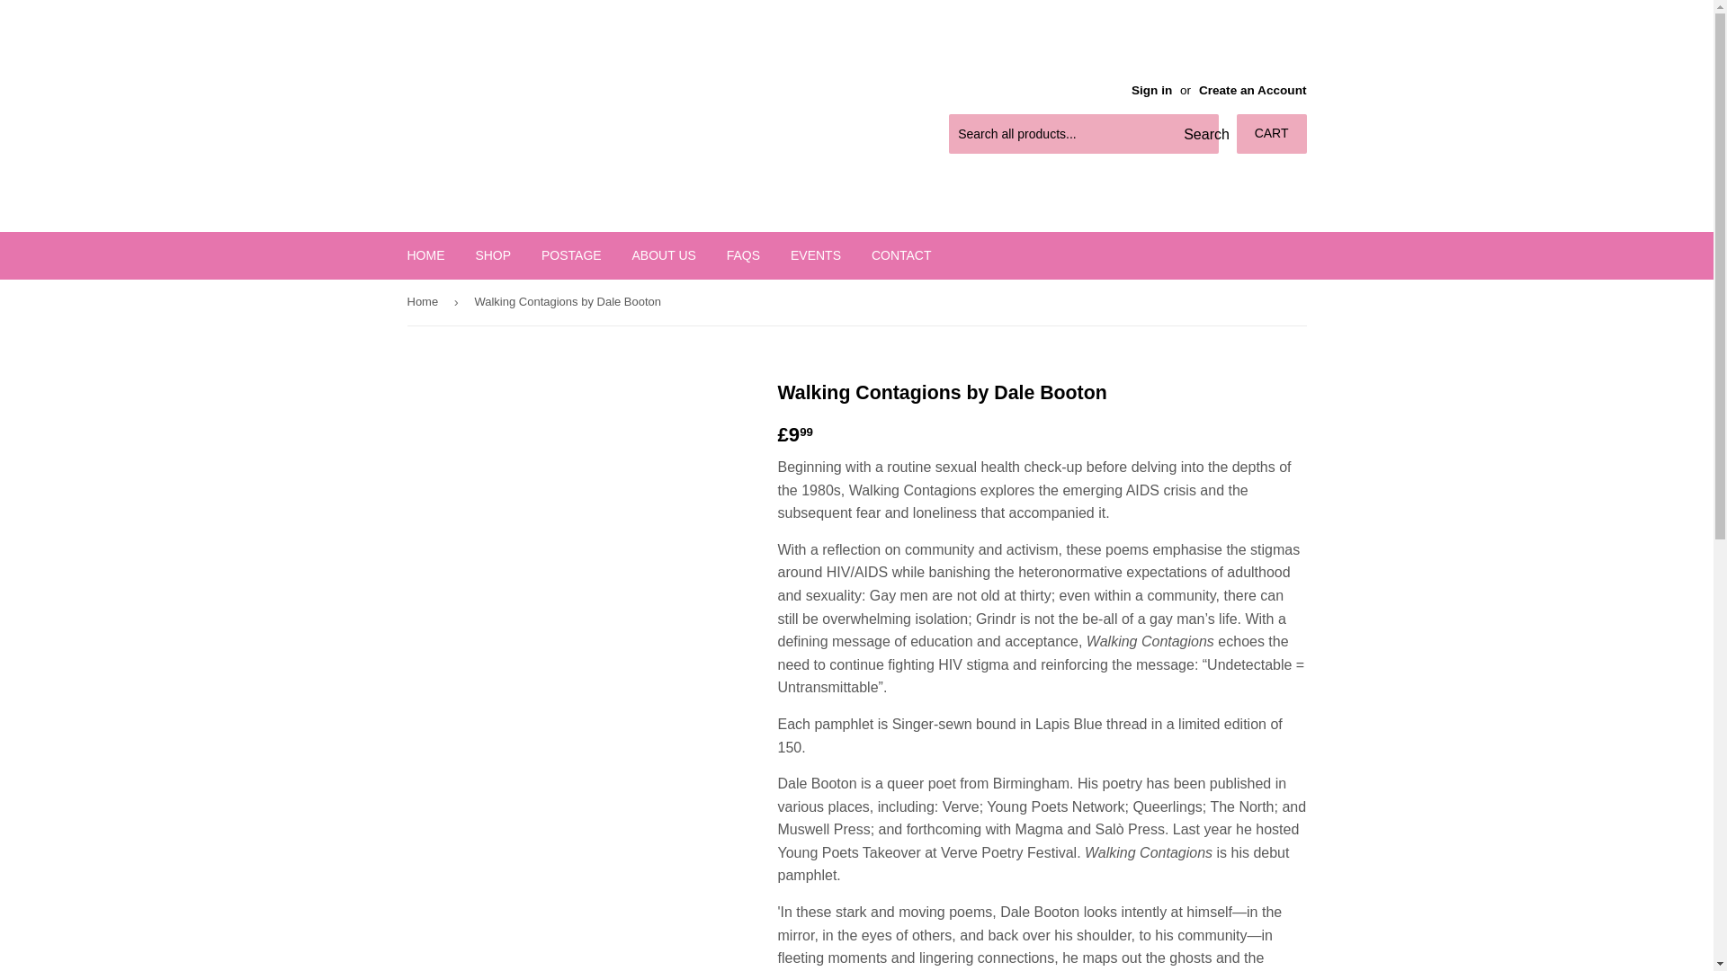  Describe the element at coordinates (571, 255) in the screenshot. I see `POSTAGE` at that location.